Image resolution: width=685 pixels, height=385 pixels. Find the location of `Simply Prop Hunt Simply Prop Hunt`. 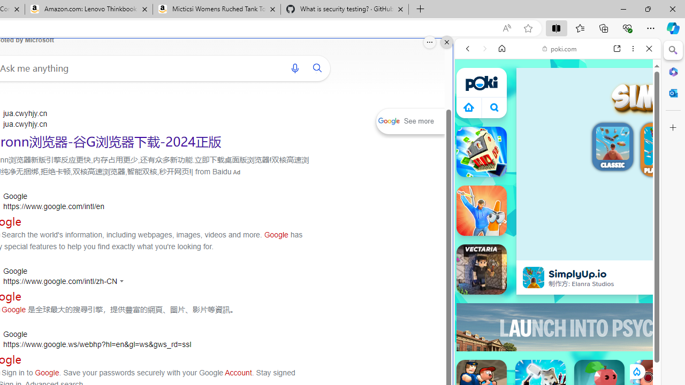

Simply Prop Hunt Simply Prop Hunt is located at coordinates (482, 211).